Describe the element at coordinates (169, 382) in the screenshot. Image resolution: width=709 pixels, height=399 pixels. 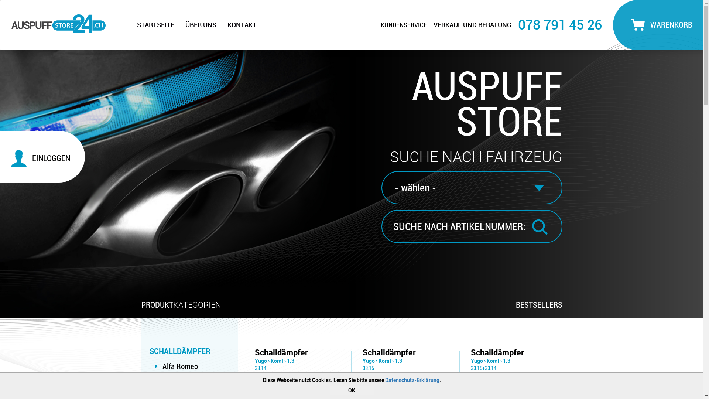
I see `Audi` at that location.